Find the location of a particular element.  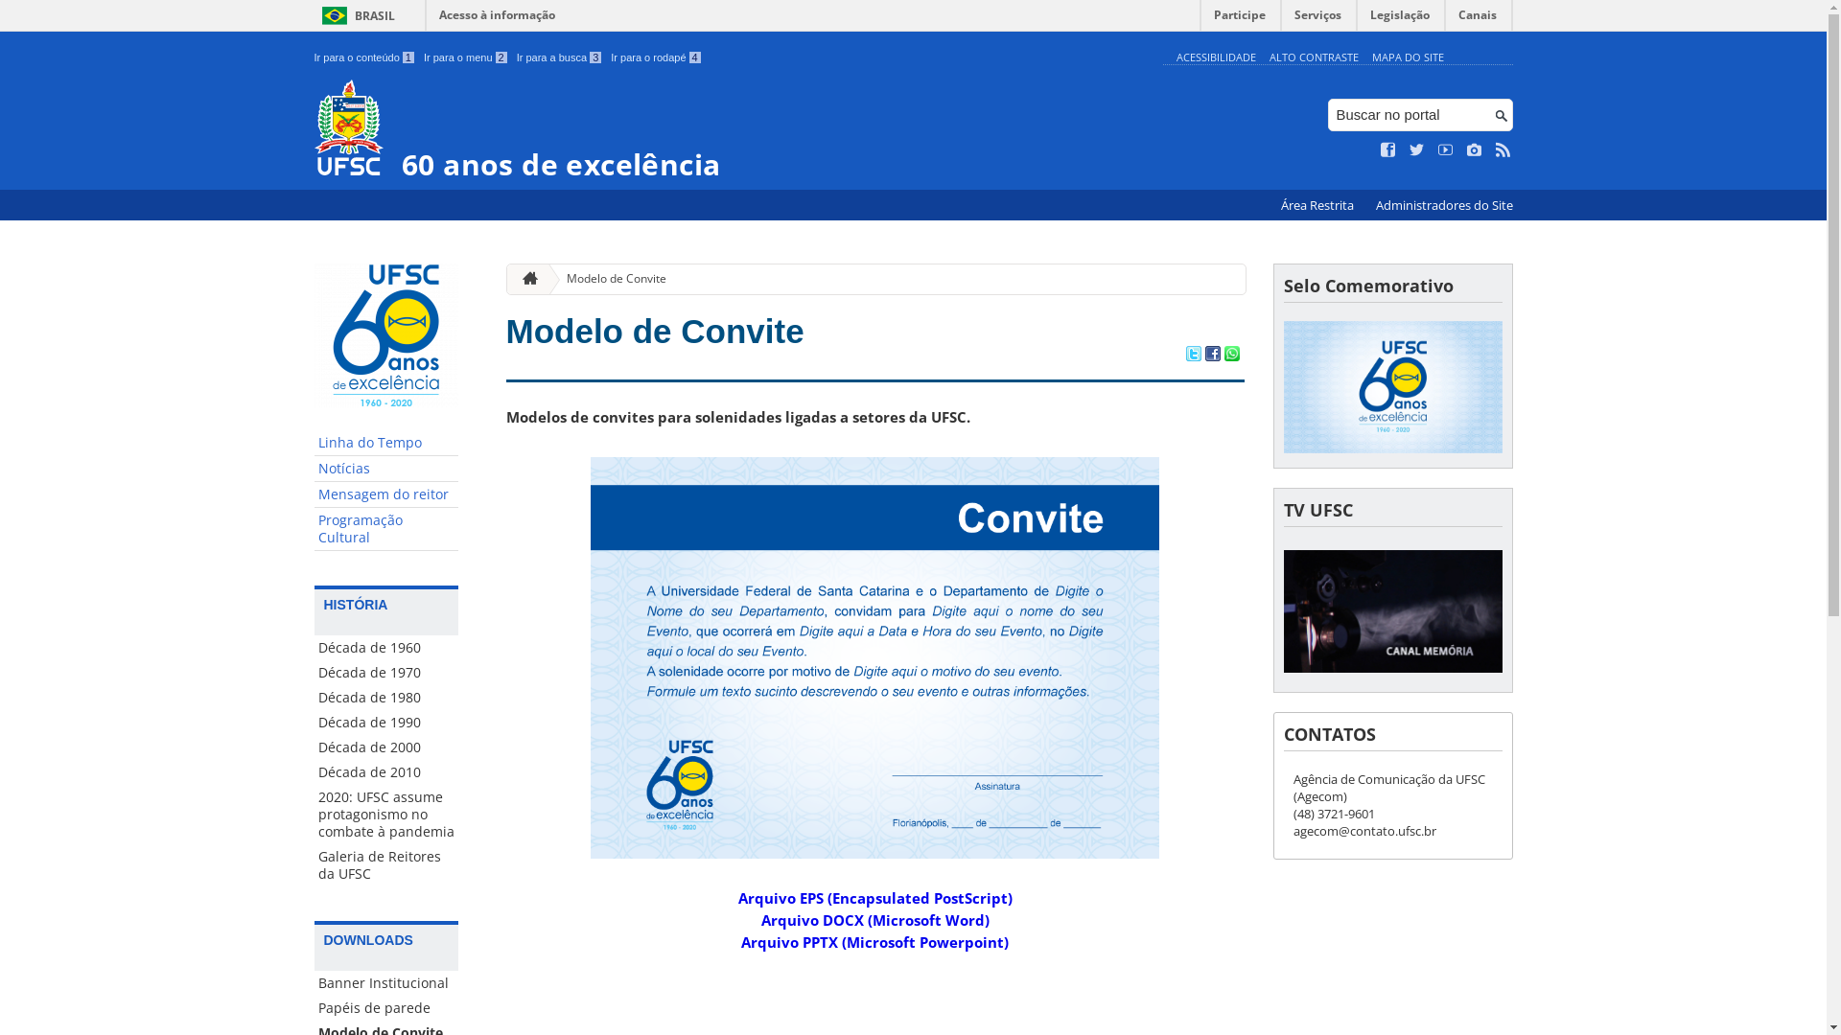

Linha do Tempo is located at coordinates (386, 443).